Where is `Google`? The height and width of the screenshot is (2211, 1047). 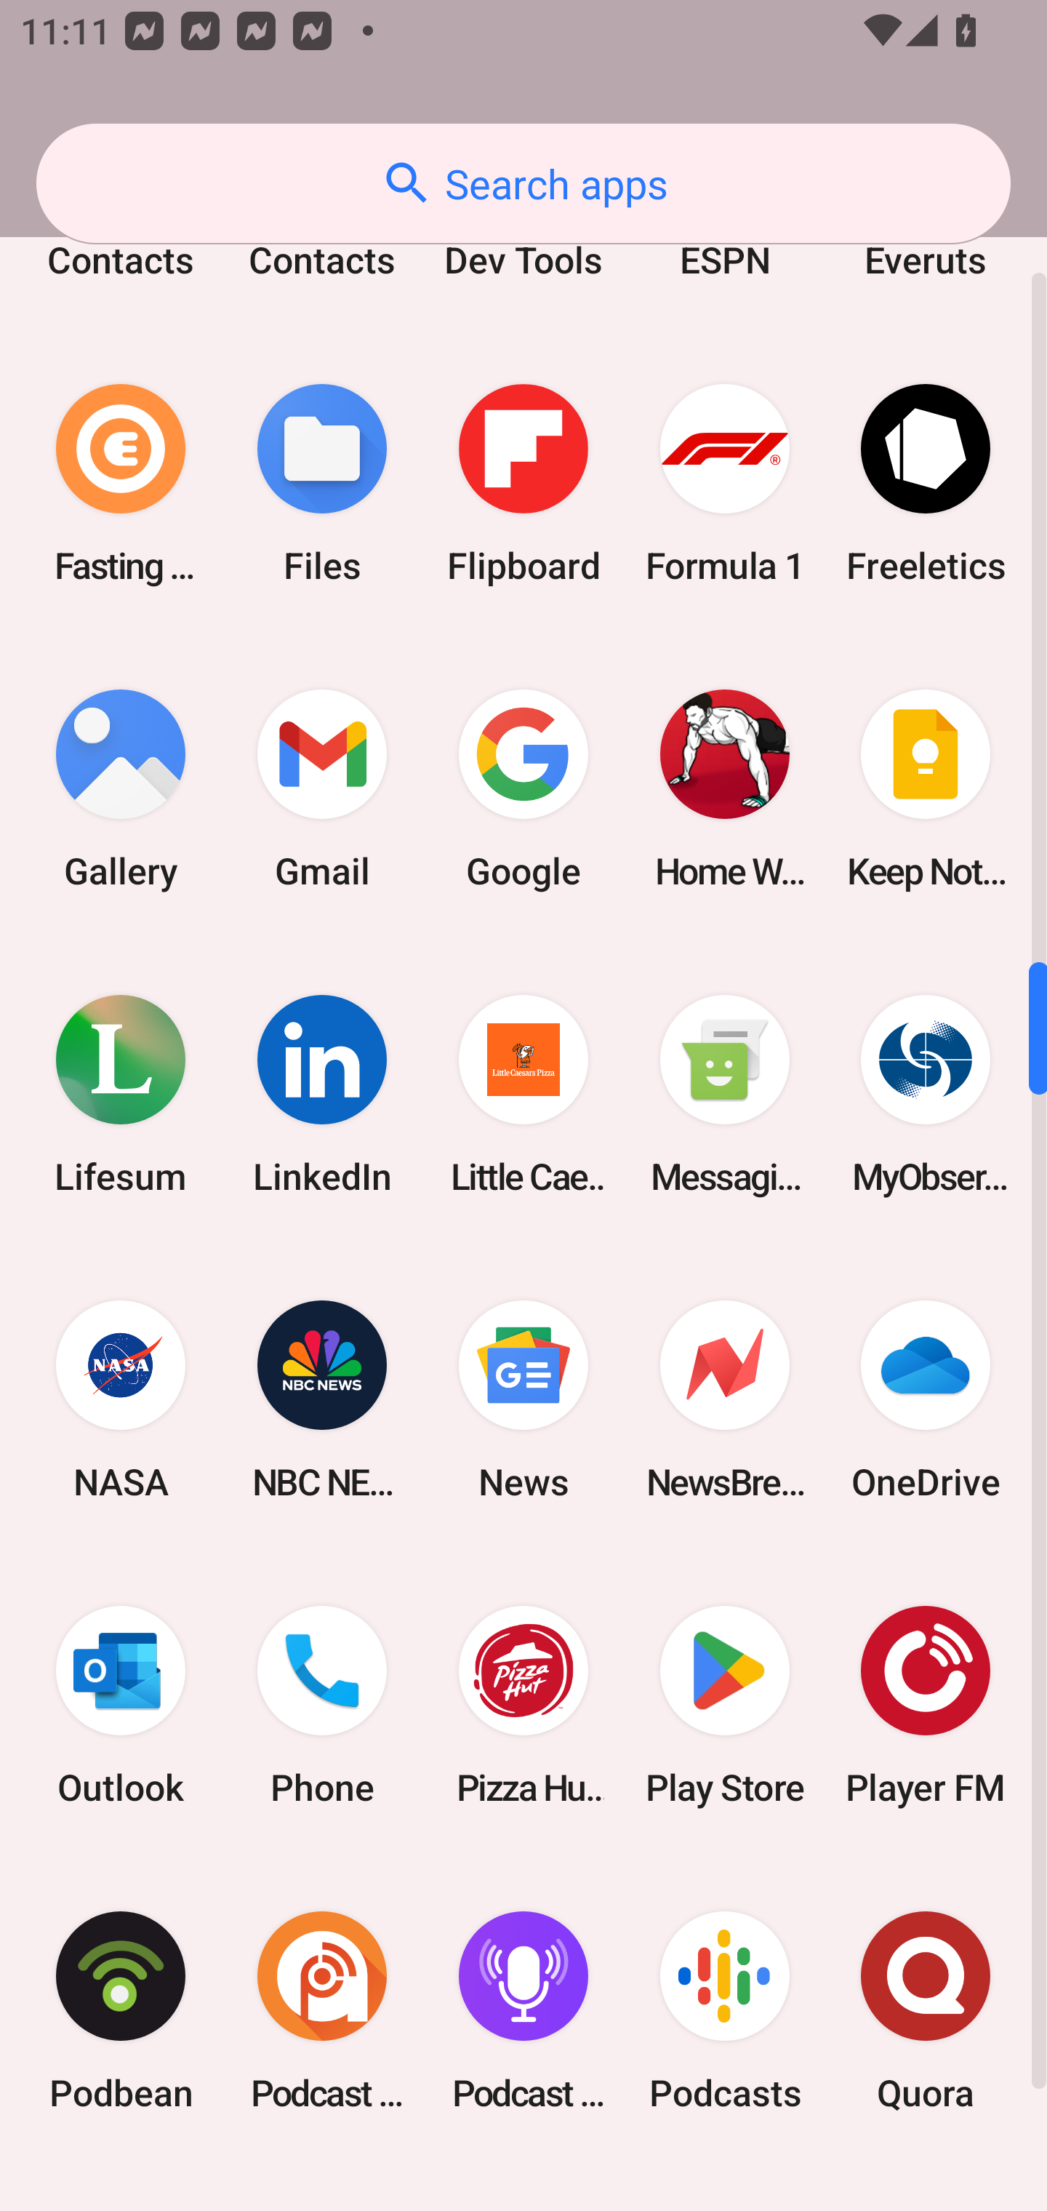
Google is located at coordinates (523, 789).